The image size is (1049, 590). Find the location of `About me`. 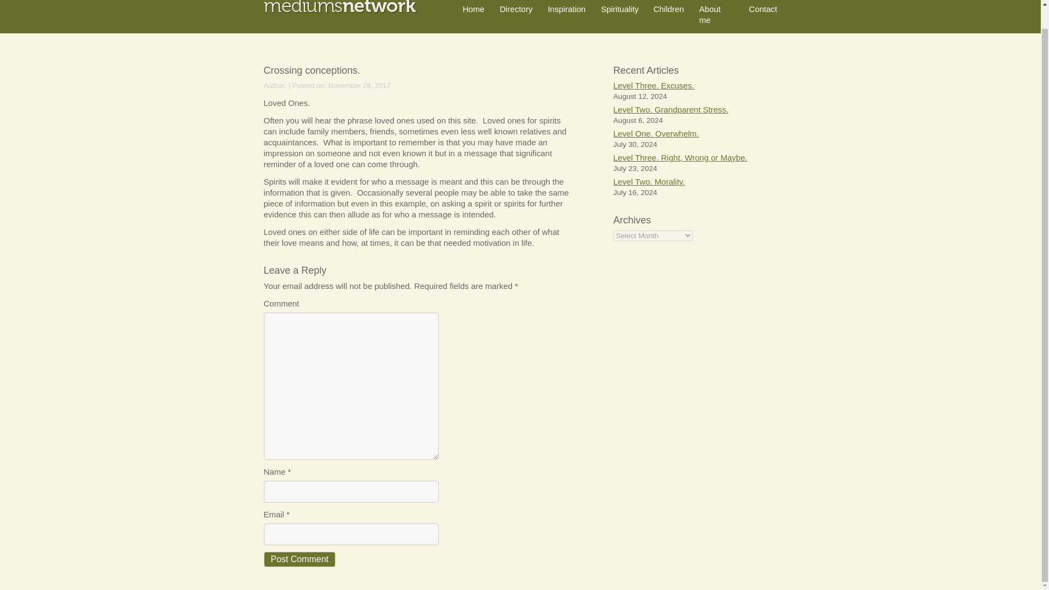

About me is located at coordinates (710, 14).